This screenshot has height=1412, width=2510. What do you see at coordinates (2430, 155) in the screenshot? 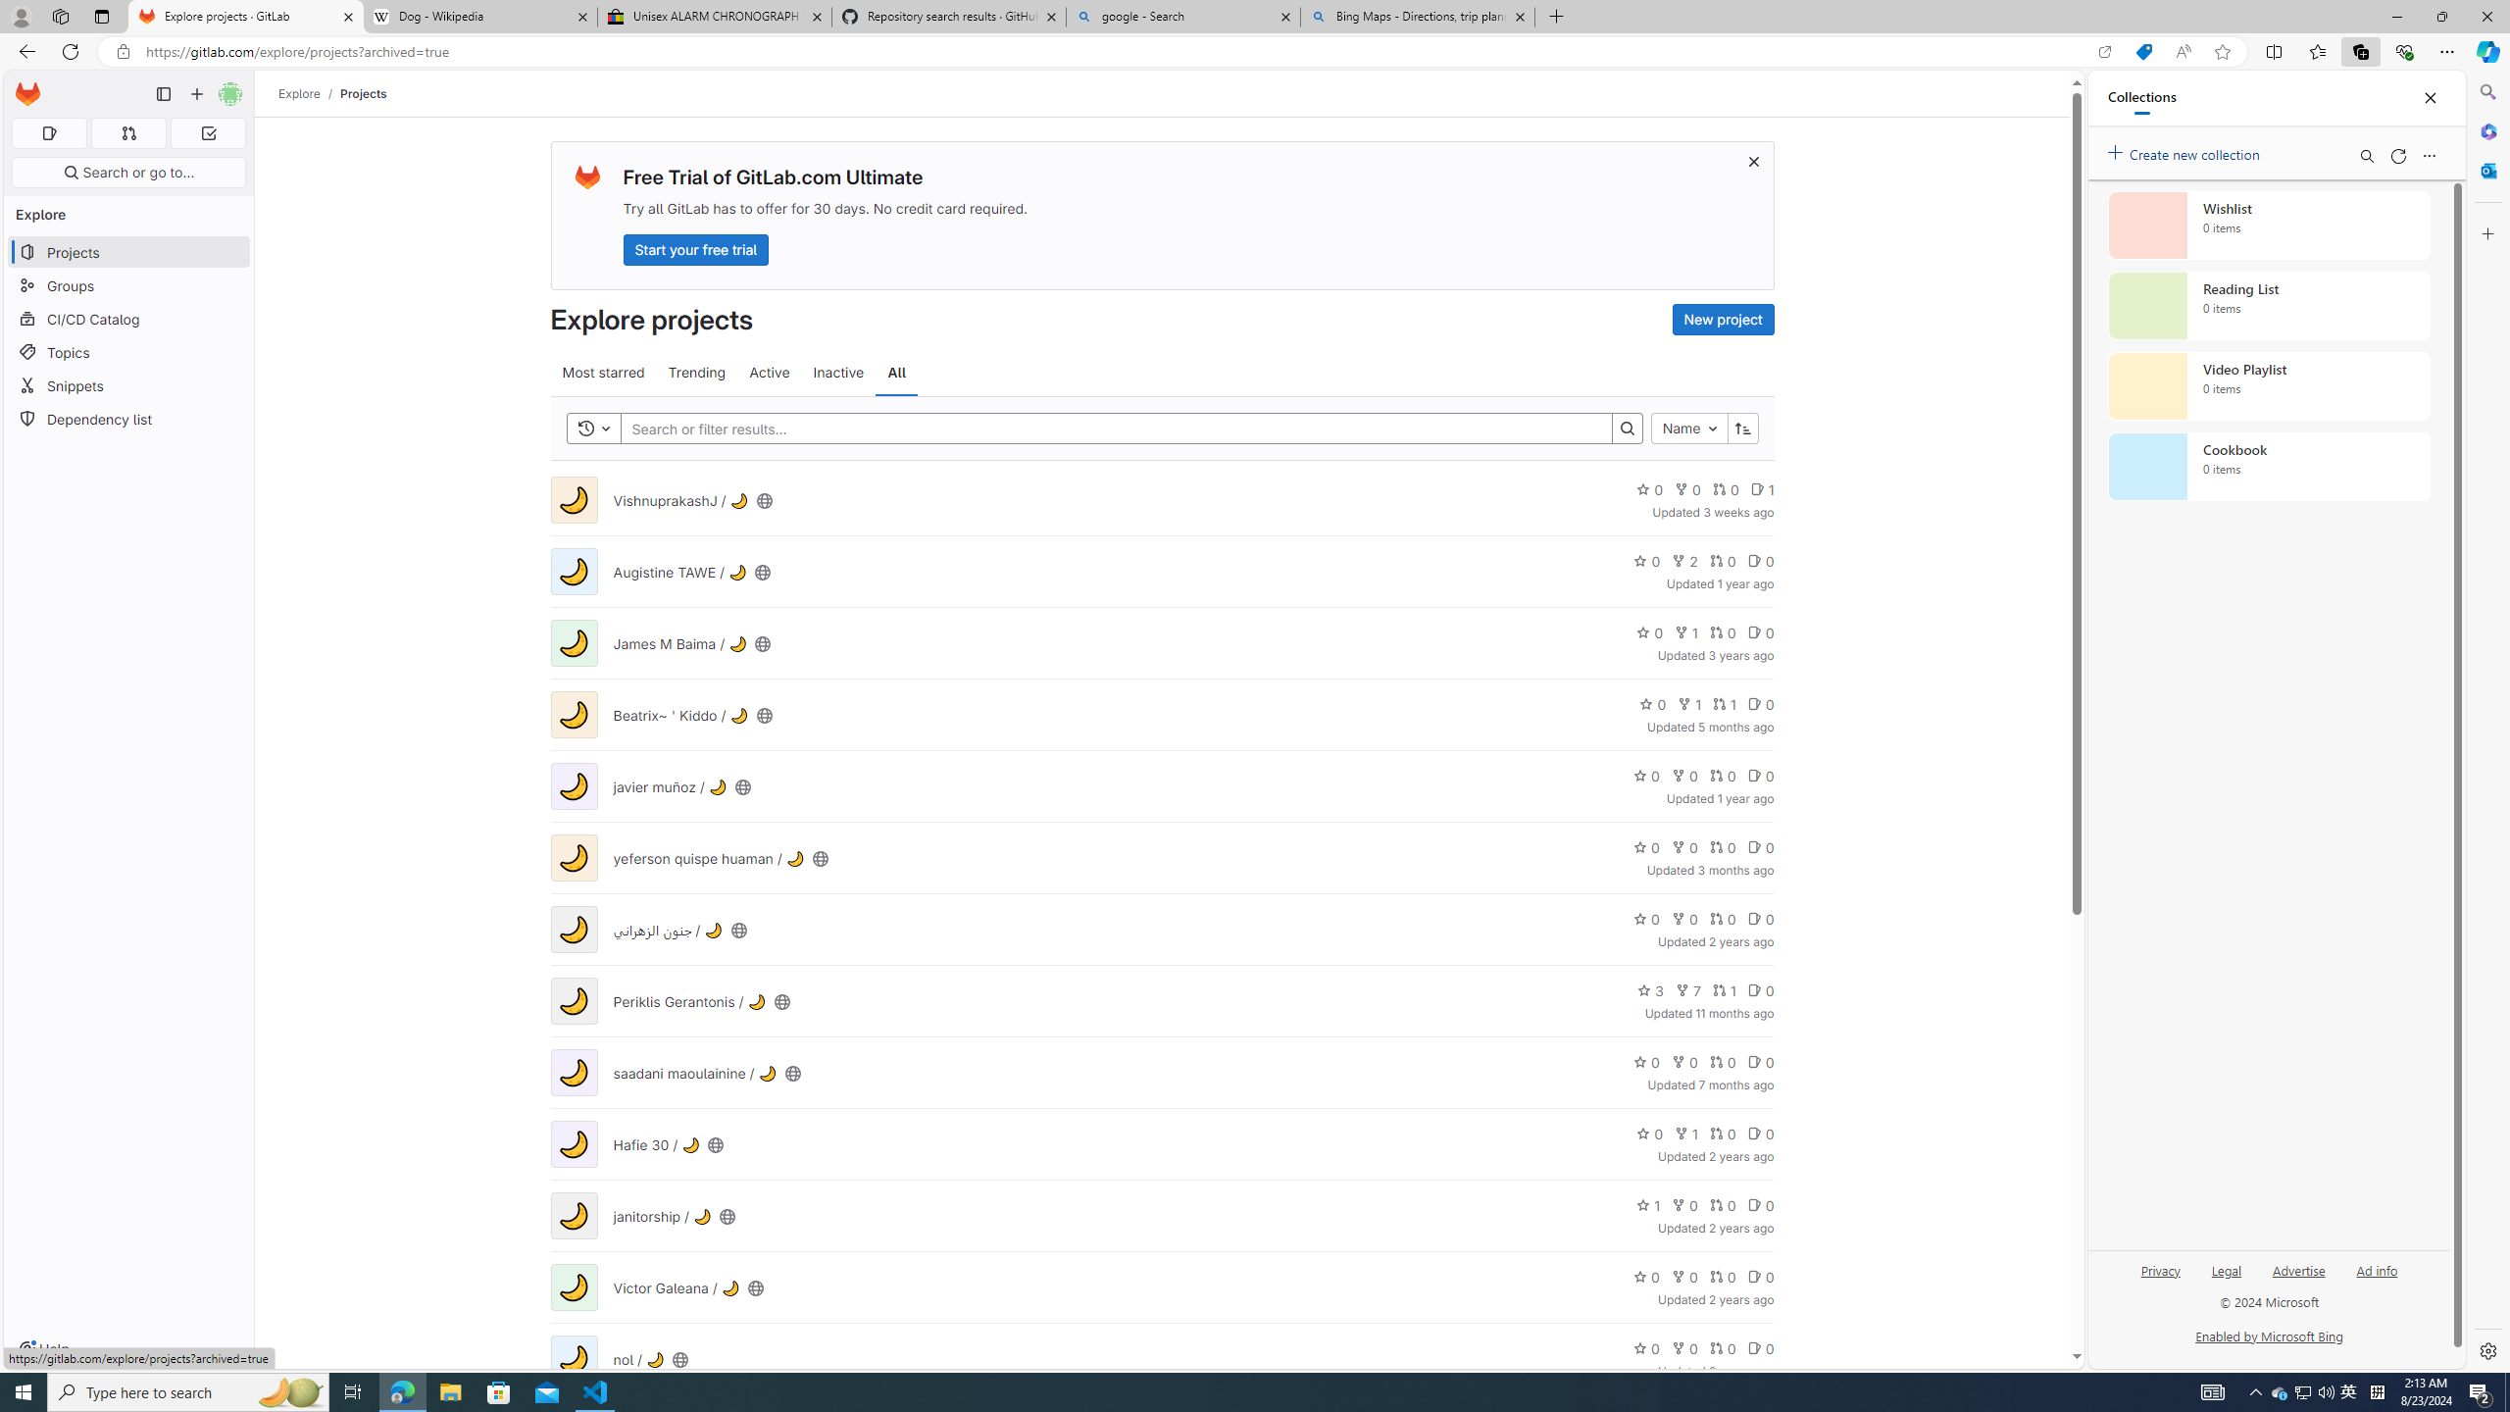
I see `More options menu` at bounding box center [2430, 155].